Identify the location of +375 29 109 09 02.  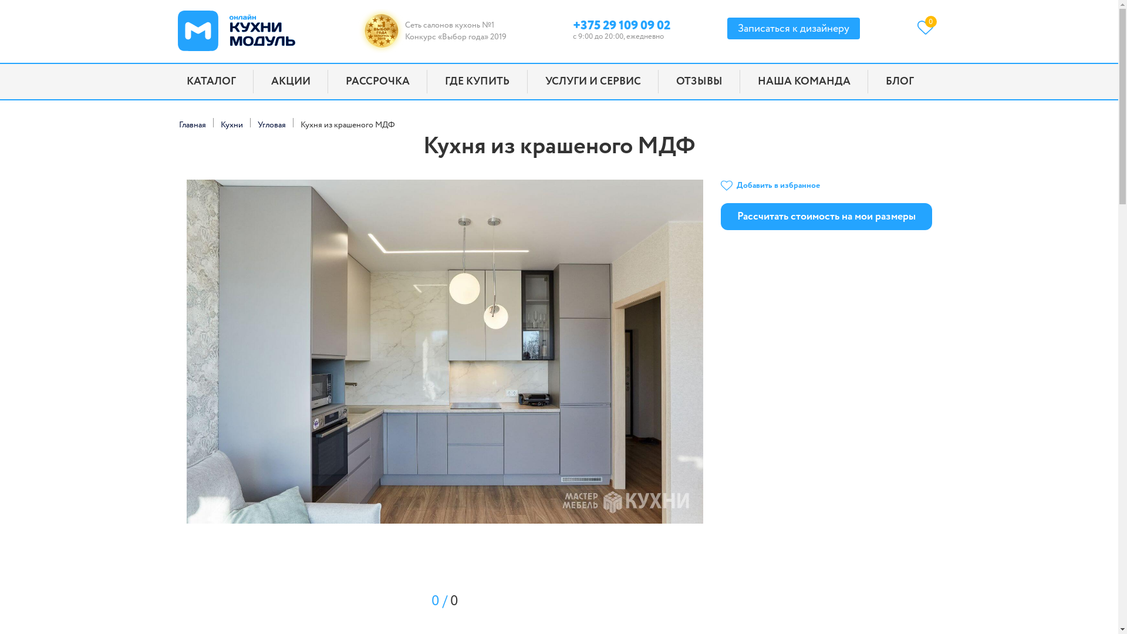
(622, 23).